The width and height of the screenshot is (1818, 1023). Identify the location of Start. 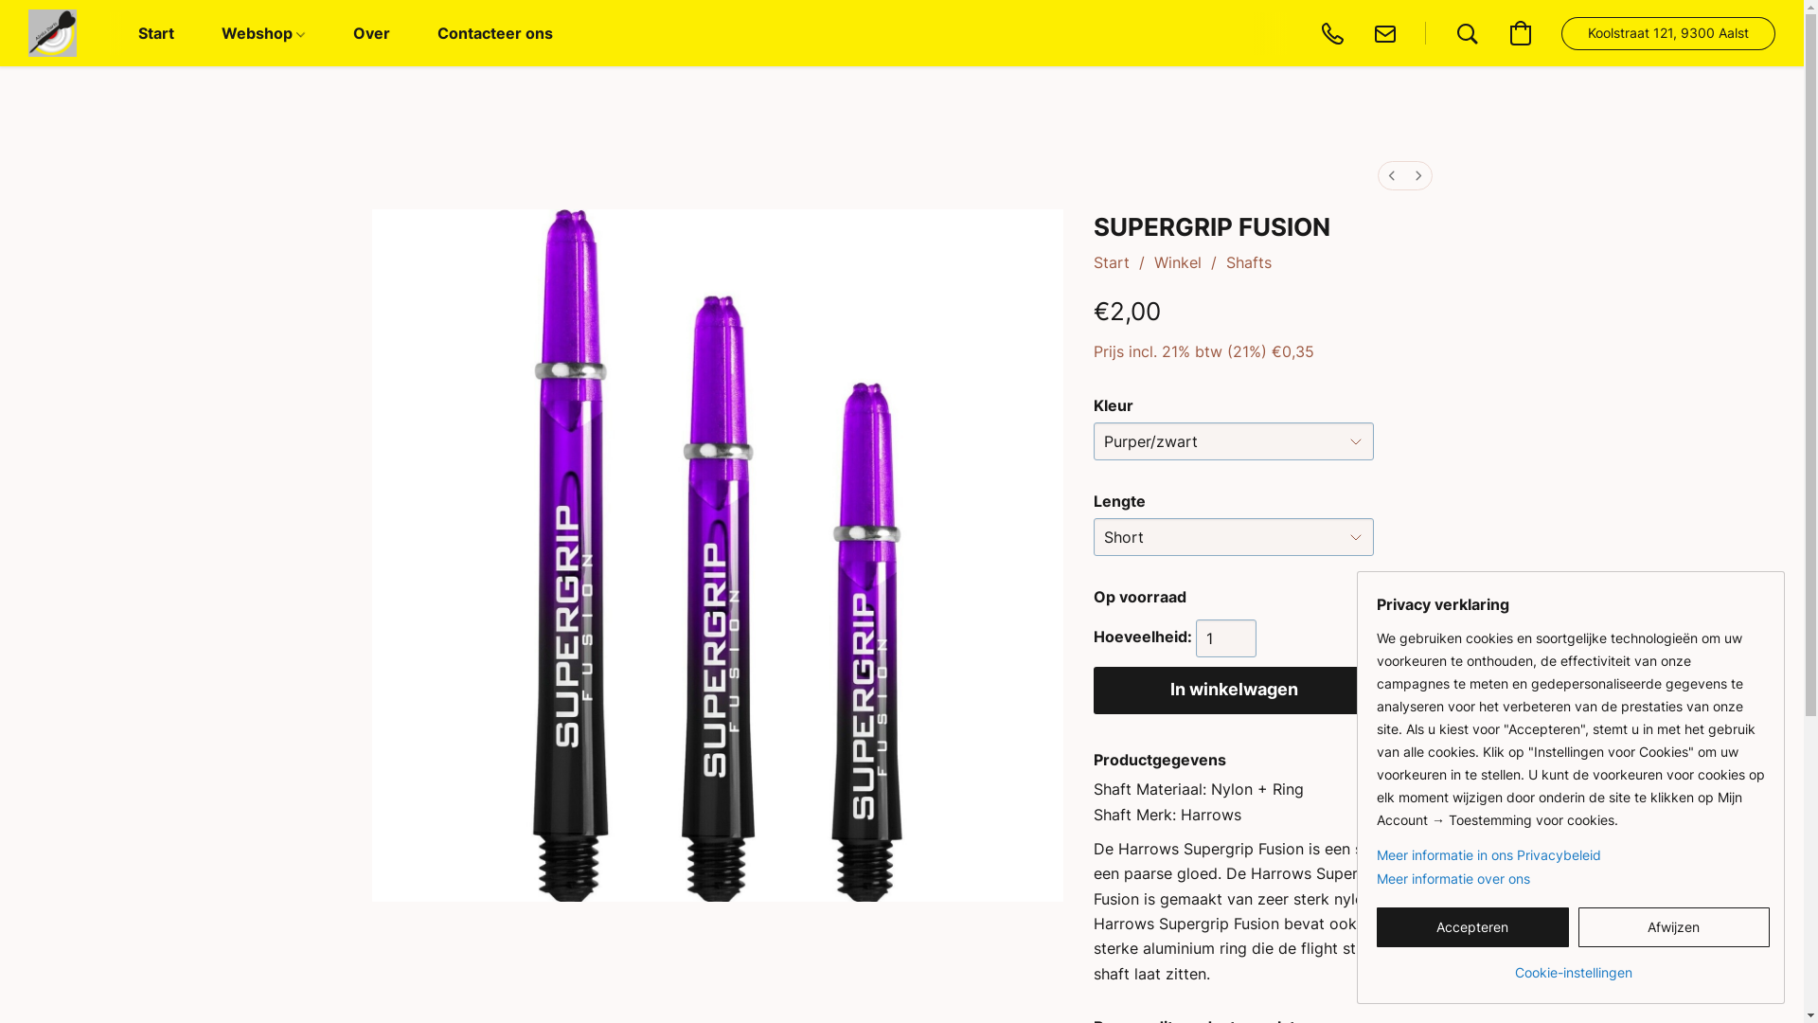
(156, 33).